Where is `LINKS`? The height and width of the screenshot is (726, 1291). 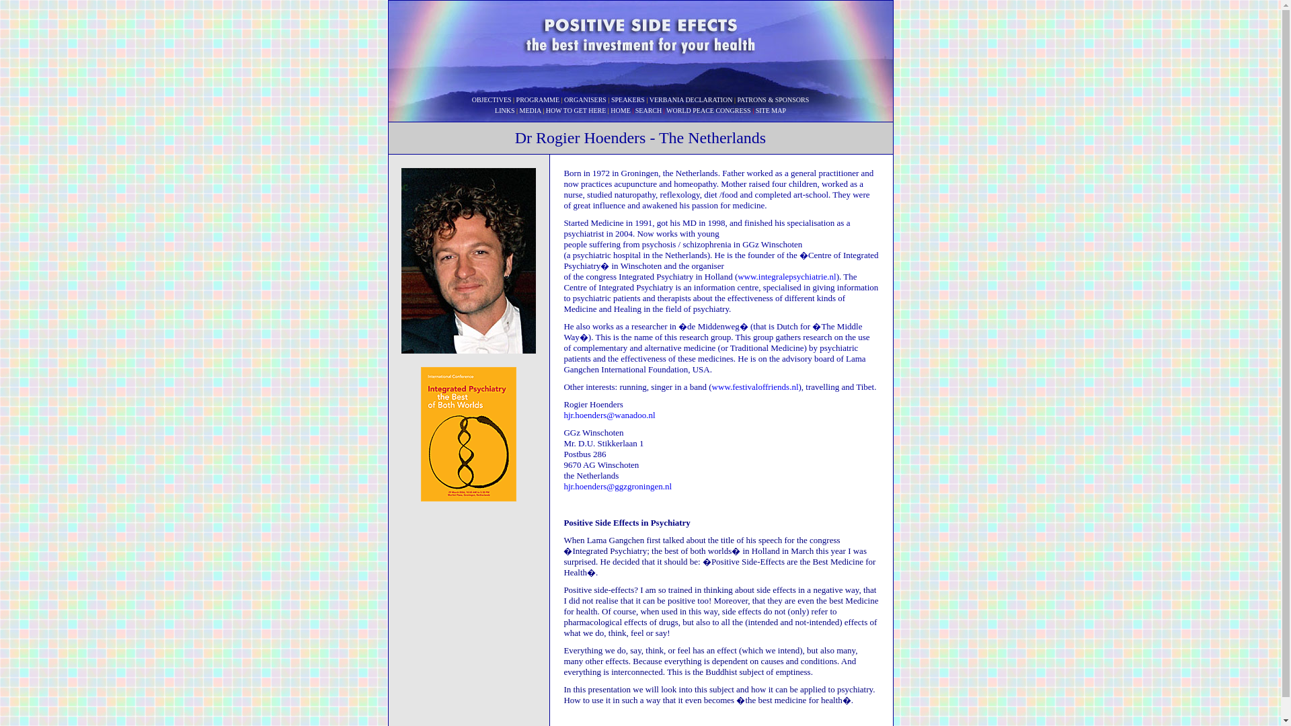
LINKS is located at coordinates (504, 109).